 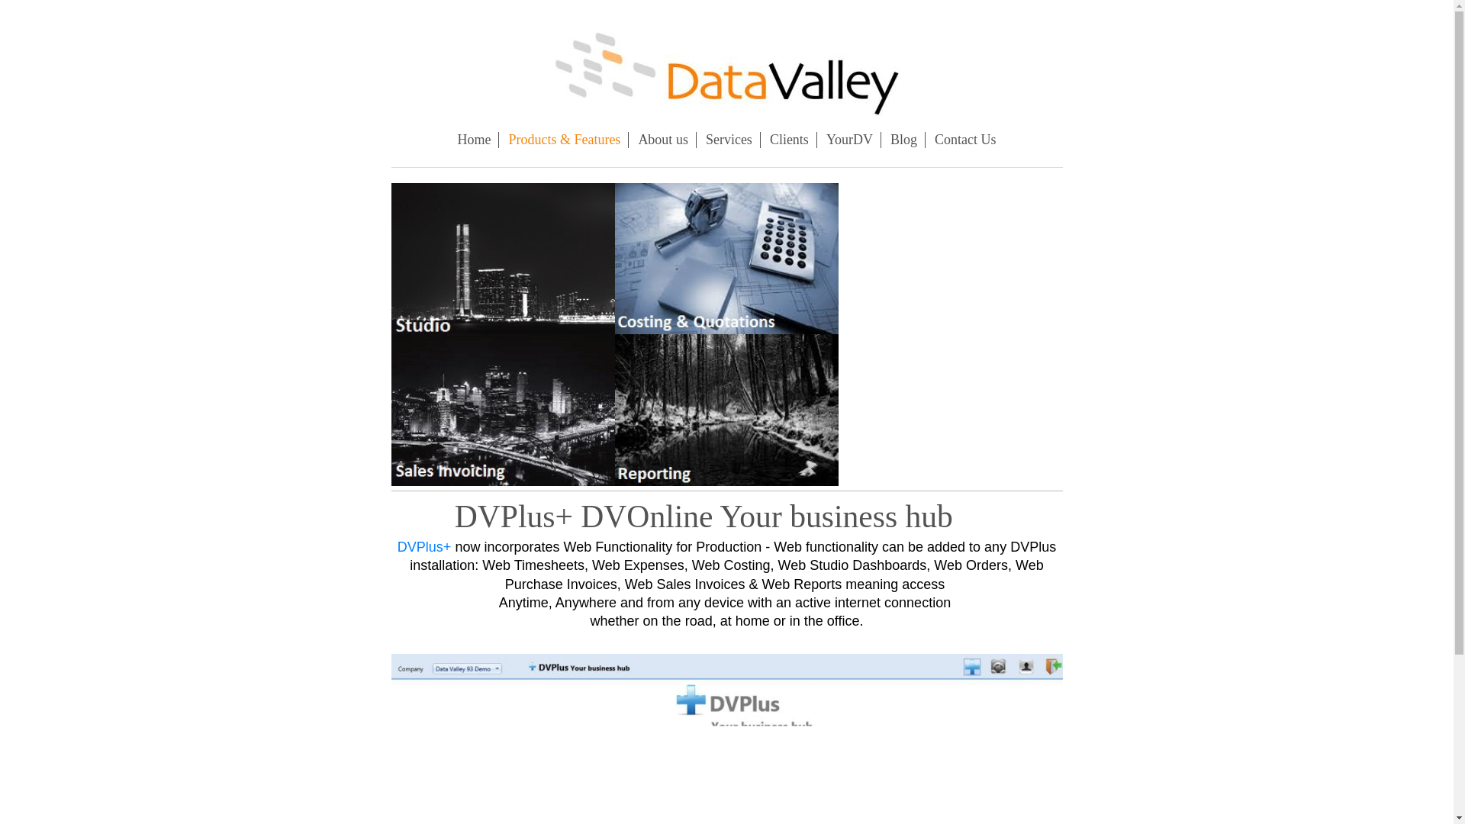 What do you see at coordinates (789, 140) in the screenshot?
I see `Clients` at bounding box center [789, 140].